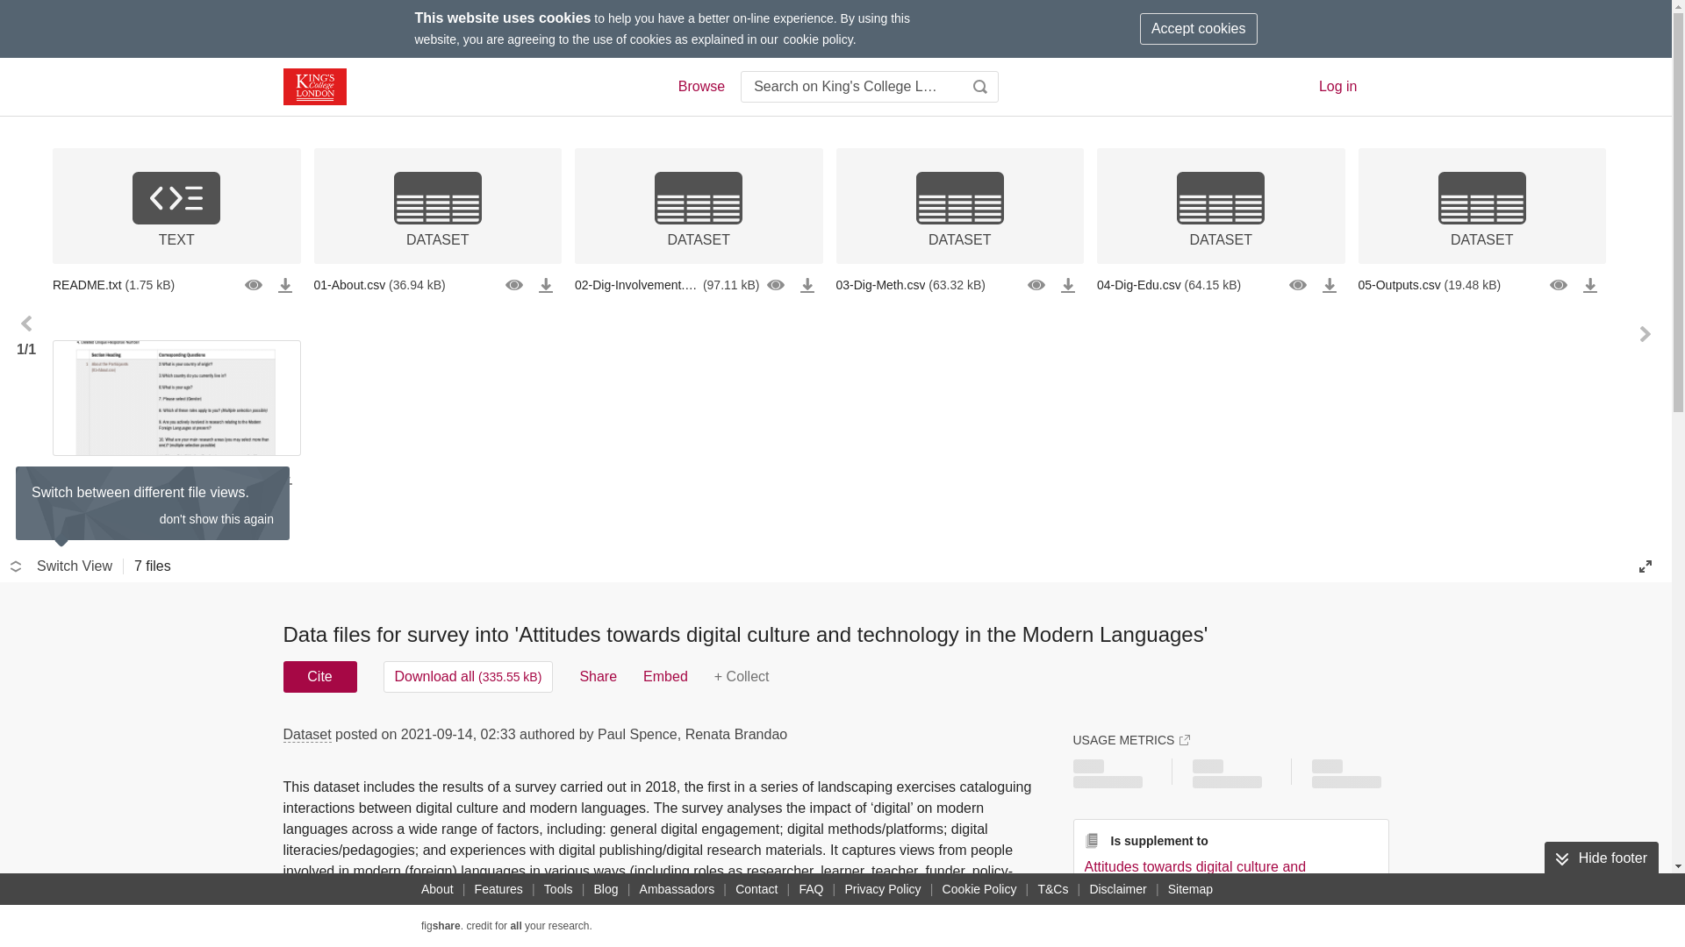  Describe the element at coordinates (61, 566) in the screenshot. I see `Switch View` at that location.